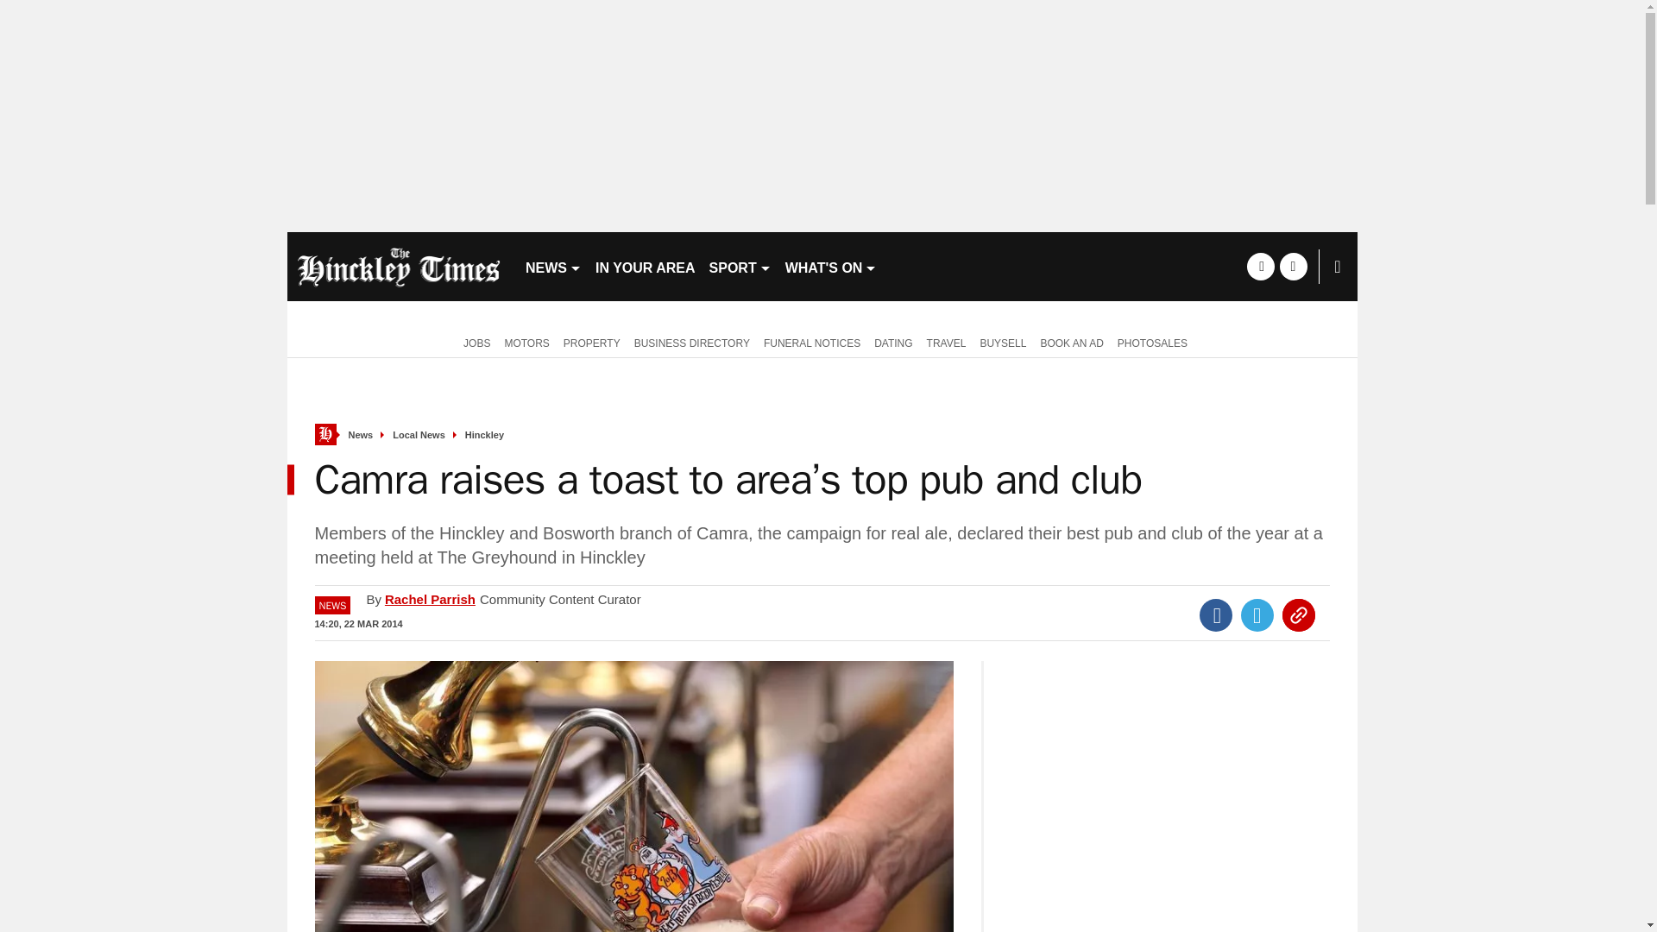 Image resolution: width=1657 pixels, height=932 pixels. What do you see at coordinates (832, 266) in the screenshot?
I see `WHAT'S ON` at bounding box center [832, 266].